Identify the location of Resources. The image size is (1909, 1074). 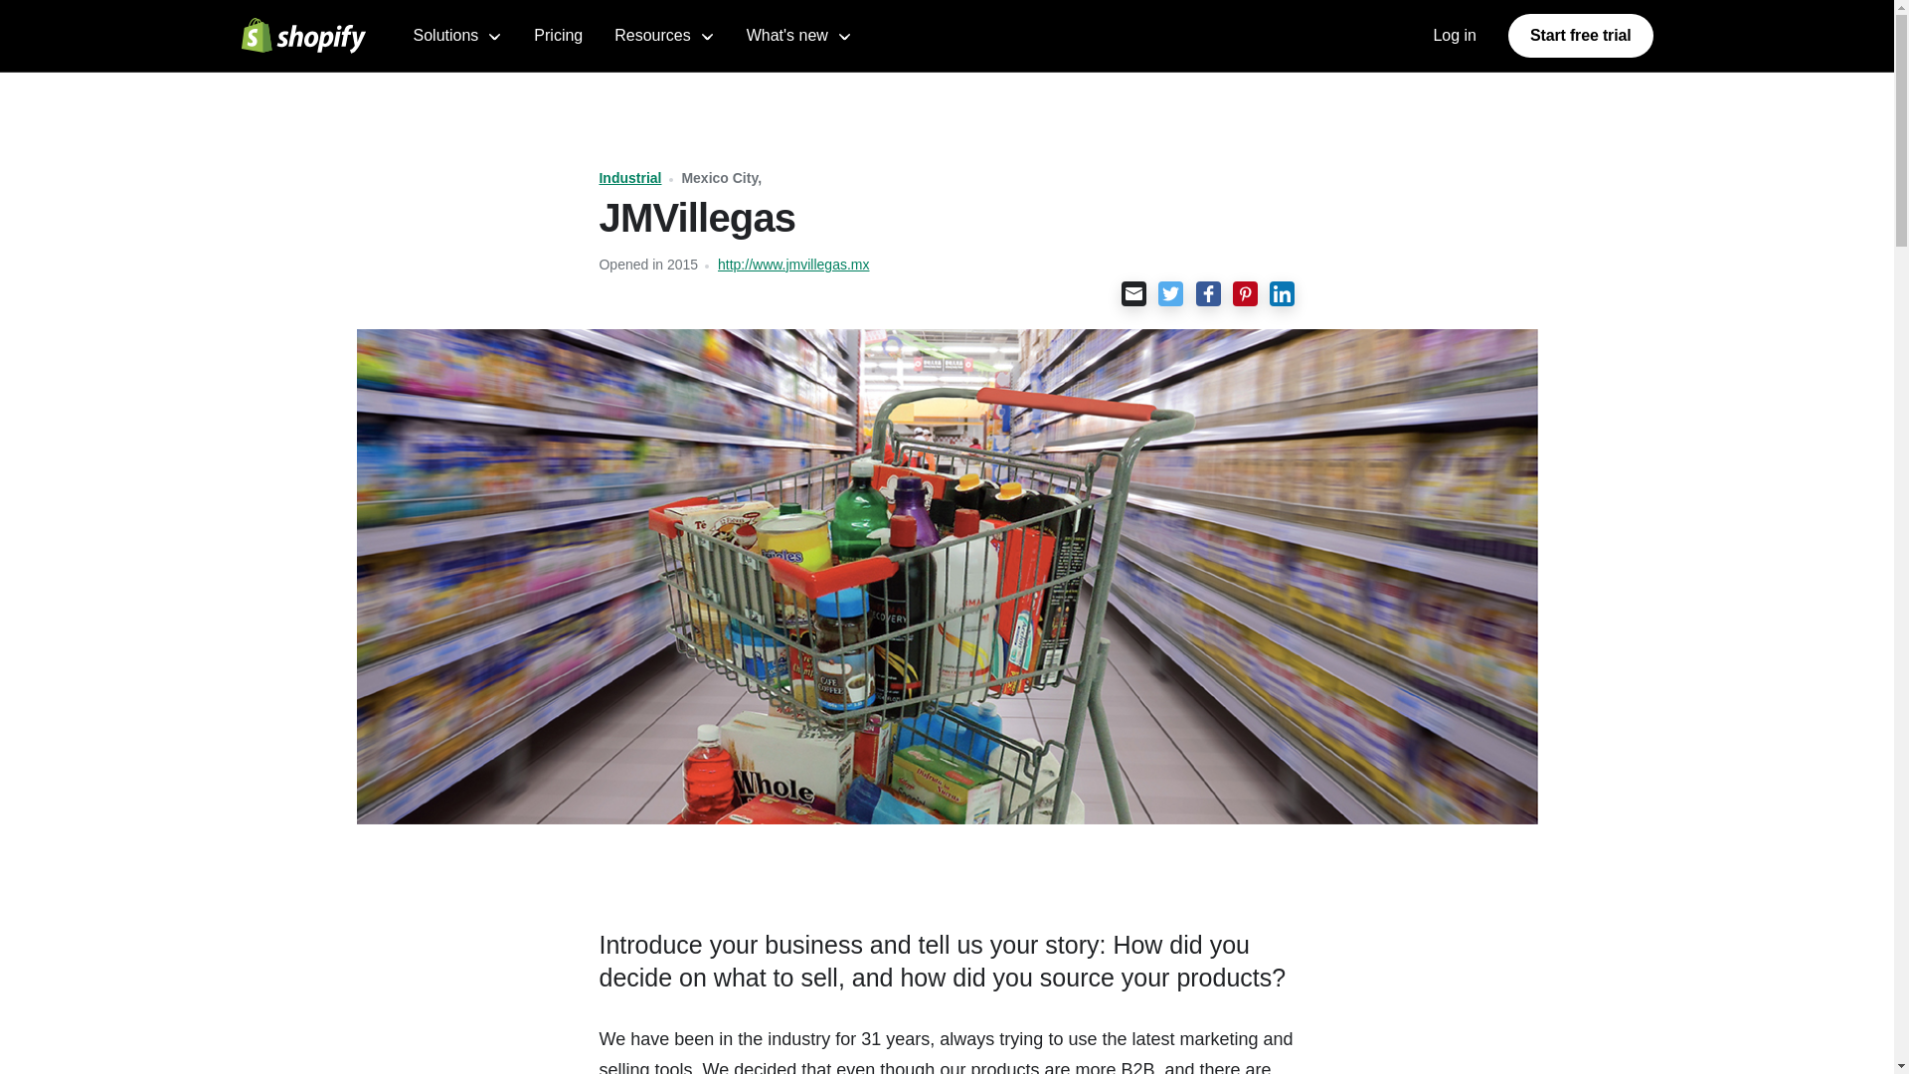
(664, 36).